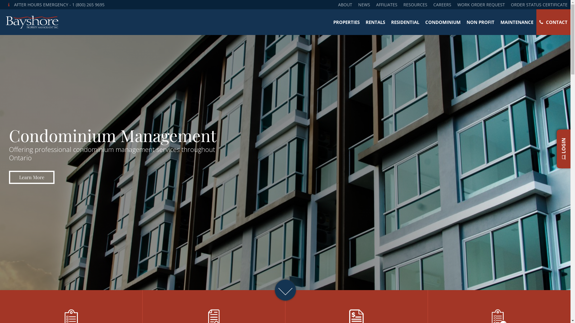  What do you see at coordinates (376, 22) in the screenshot?
I see `RENTALS` at bounding box center [376, 22].